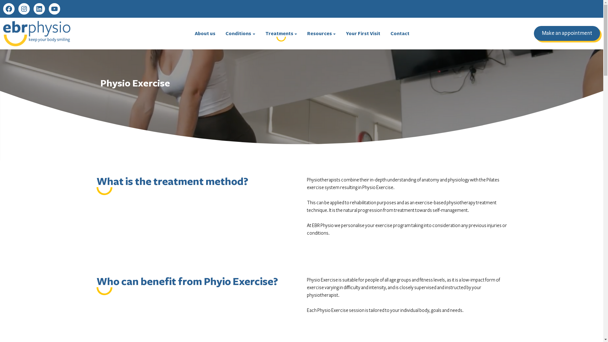 This screenshot has width=608, height=342. What do you see at coordinates (321, 34) in the screenshot?
I see `Resources` at bounding box center [321, 34].